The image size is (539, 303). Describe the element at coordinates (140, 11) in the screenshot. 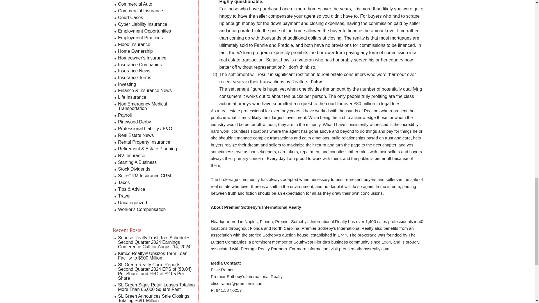

I see `Commercial Insurance` at that location.